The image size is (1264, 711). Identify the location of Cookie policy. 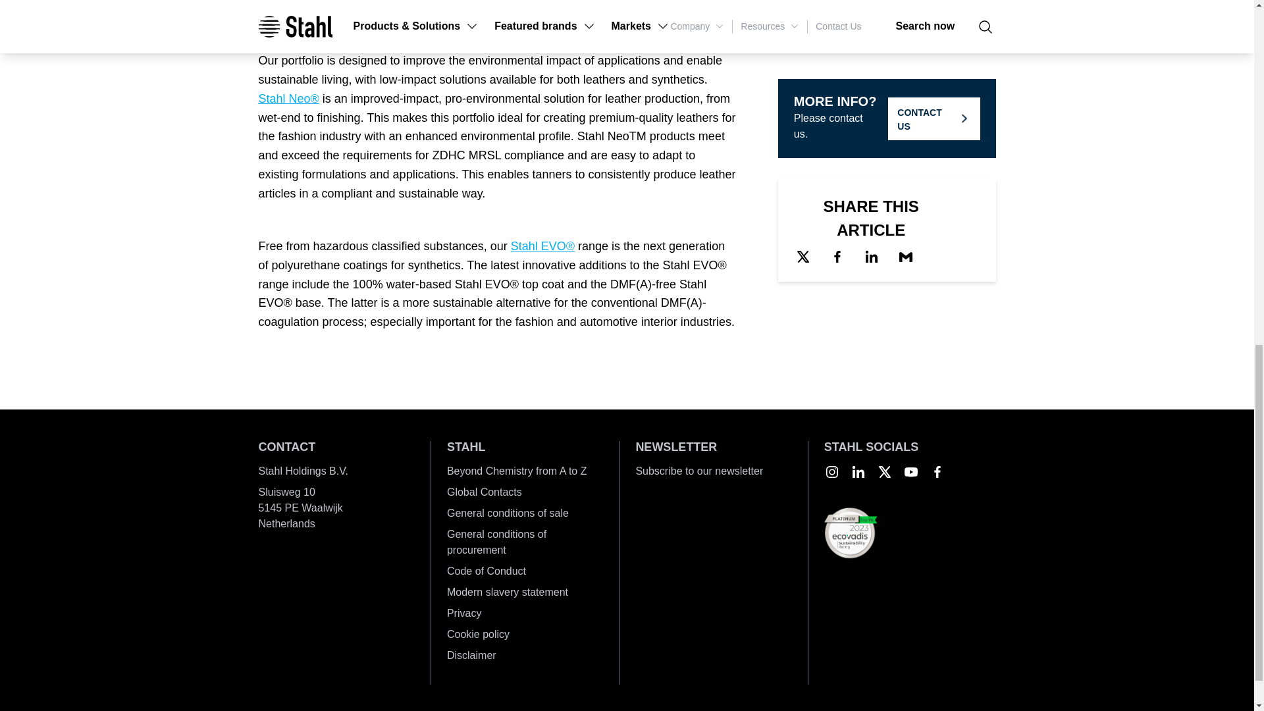
(525, 635).